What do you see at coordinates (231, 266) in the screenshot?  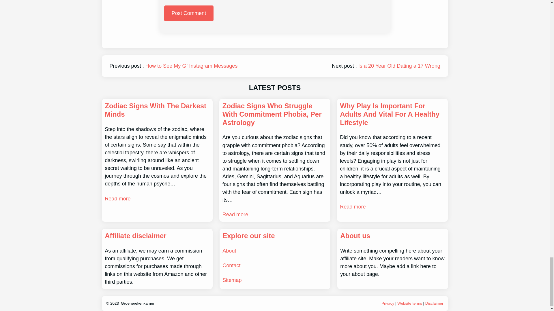 I see `Contact` at bounding box center [231, 266].